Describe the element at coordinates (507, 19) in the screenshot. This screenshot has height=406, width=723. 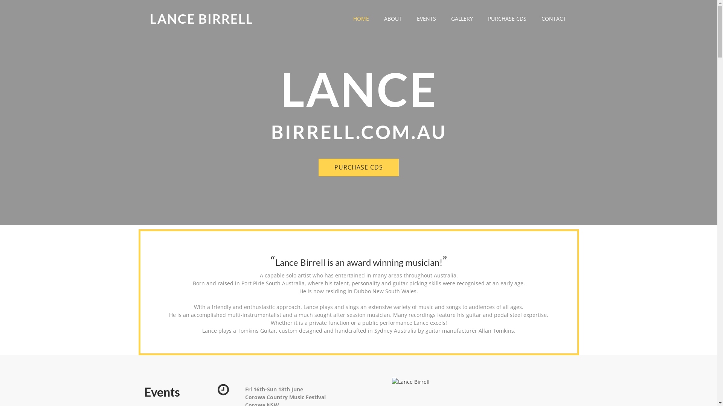
I see `PURCHASE CDS` at that location.